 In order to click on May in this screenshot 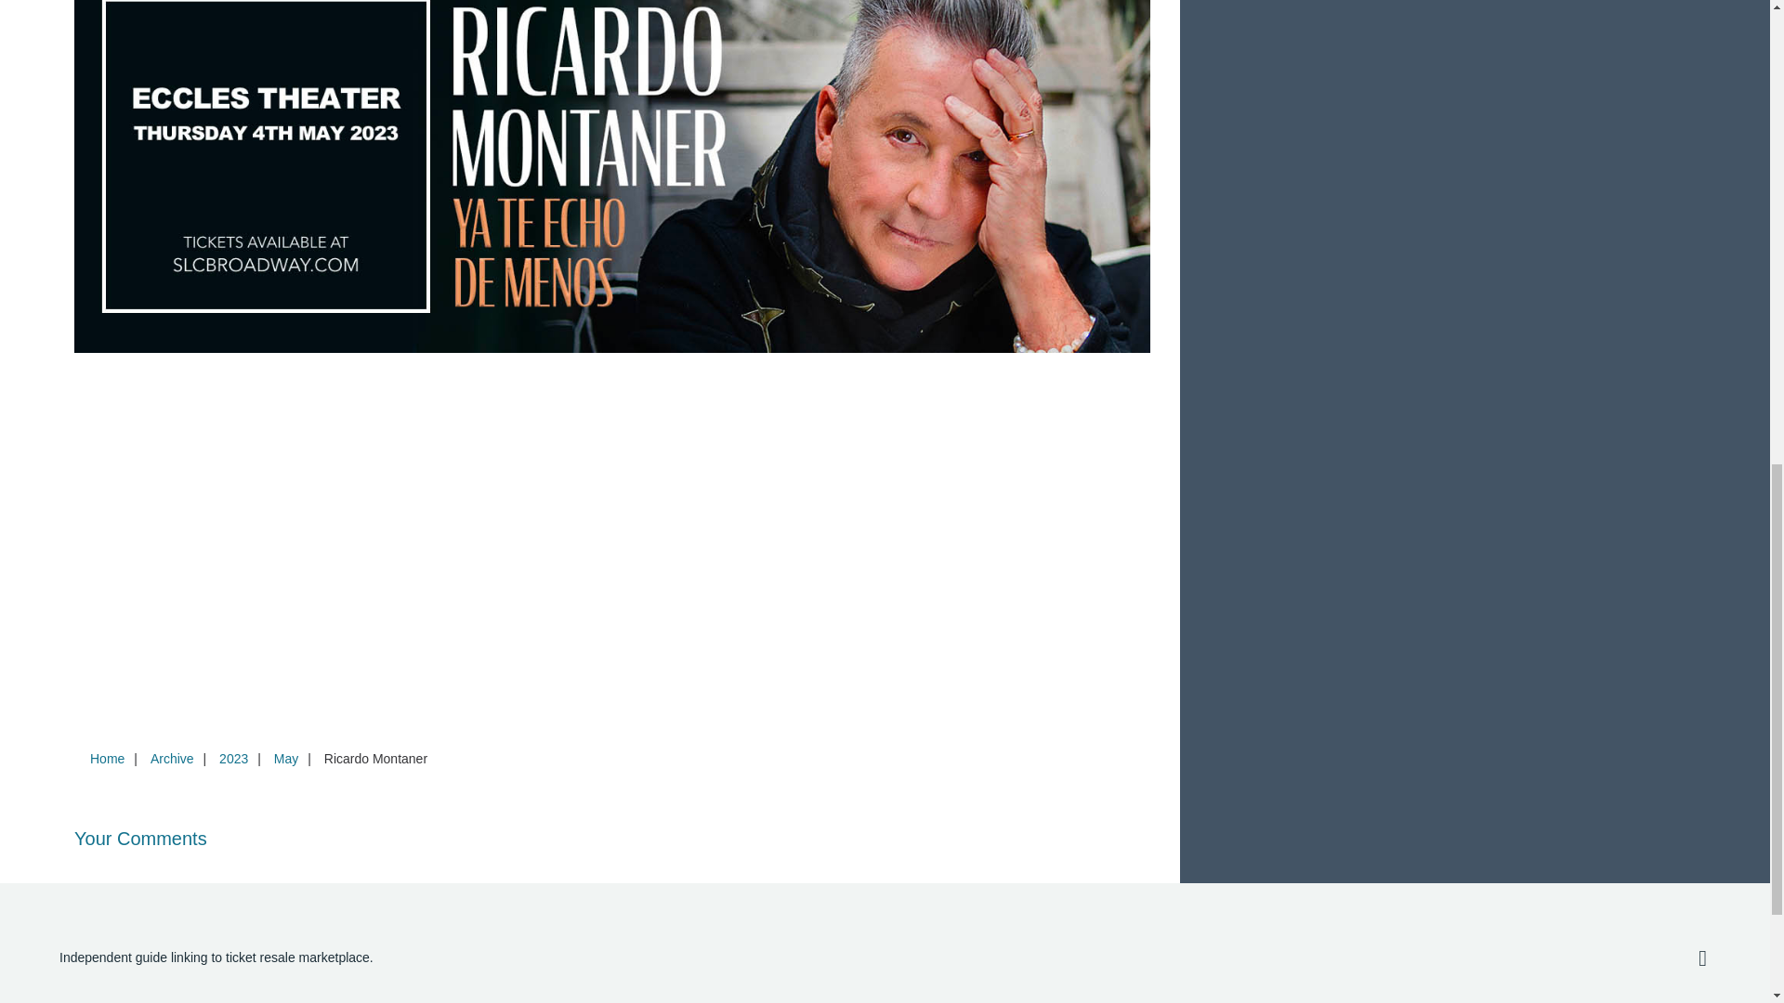, I will do `click(285, 758)`.